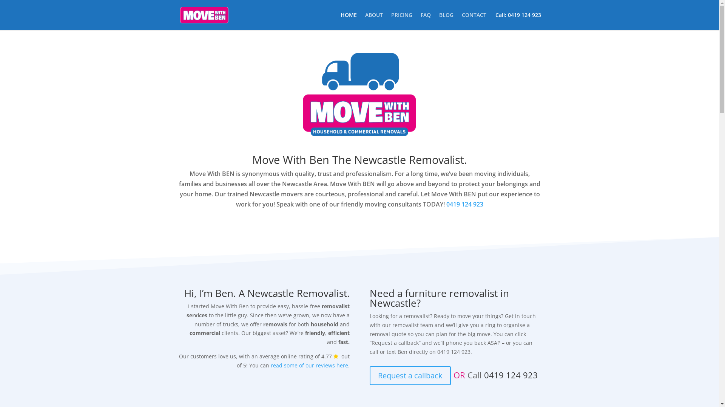 The height and width of the screenshot is (407, 725). I want to click on 0419 124 923, so click(511, 375).